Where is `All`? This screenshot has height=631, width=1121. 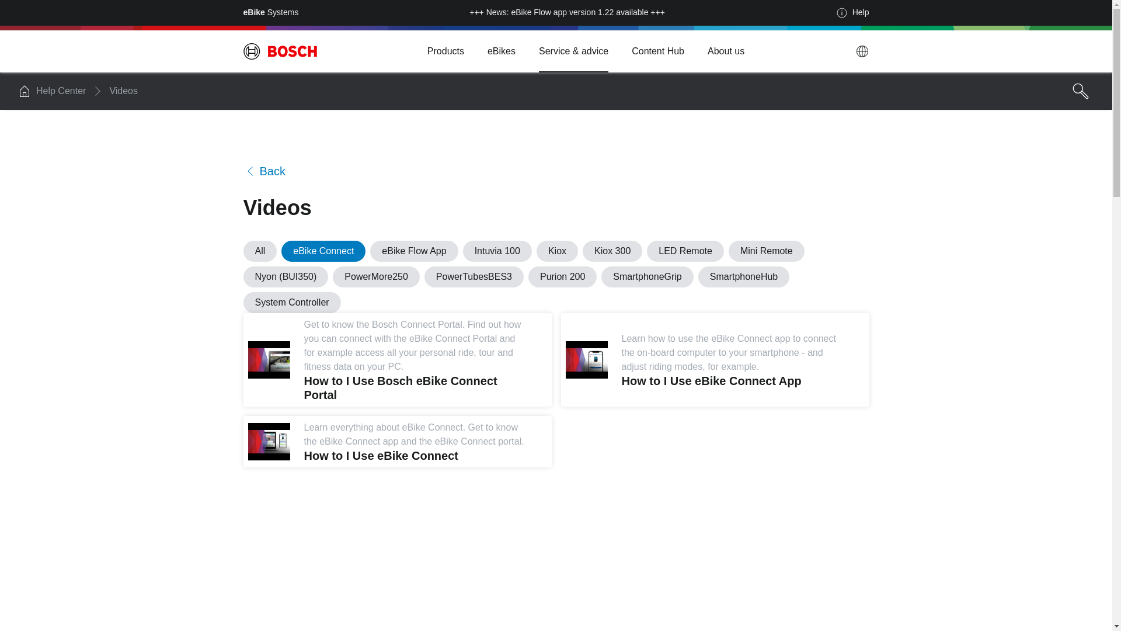
All is located at coordinates (260, 251).